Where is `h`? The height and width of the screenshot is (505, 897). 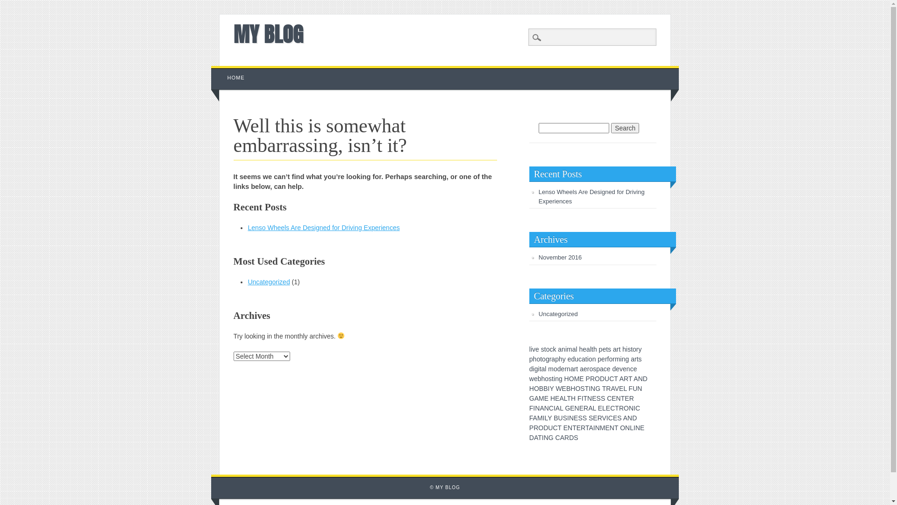
h is located at coordinates (581, 349).